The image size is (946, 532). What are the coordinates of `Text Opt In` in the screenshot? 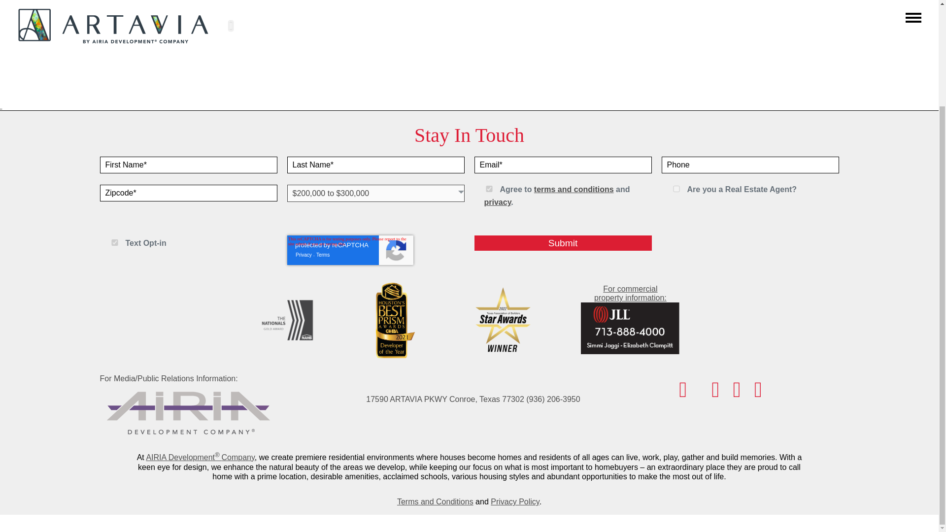 It's located at (114, 242).